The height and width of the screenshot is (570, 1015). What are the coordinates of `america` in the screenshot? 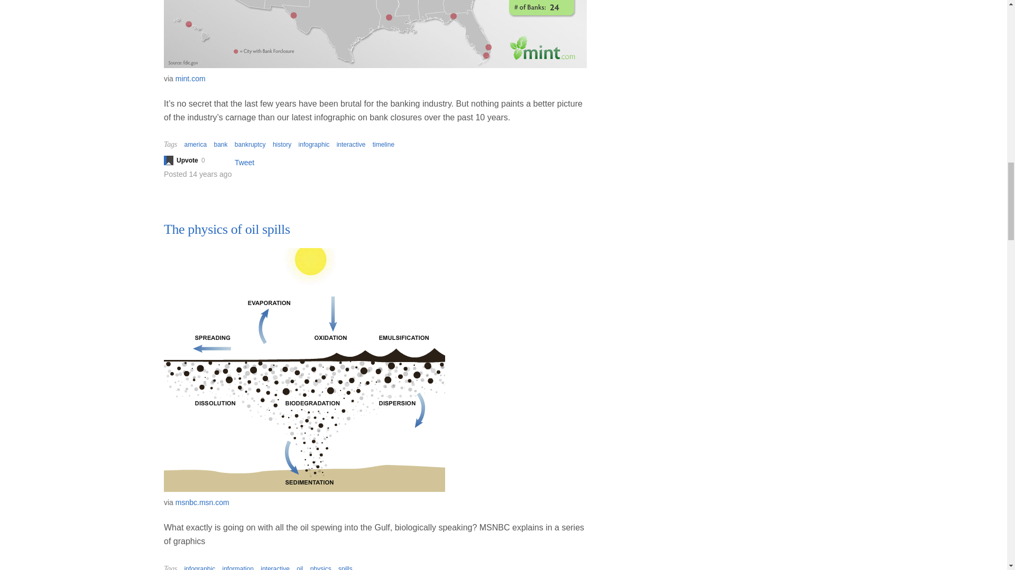 It's located at (195, 144).